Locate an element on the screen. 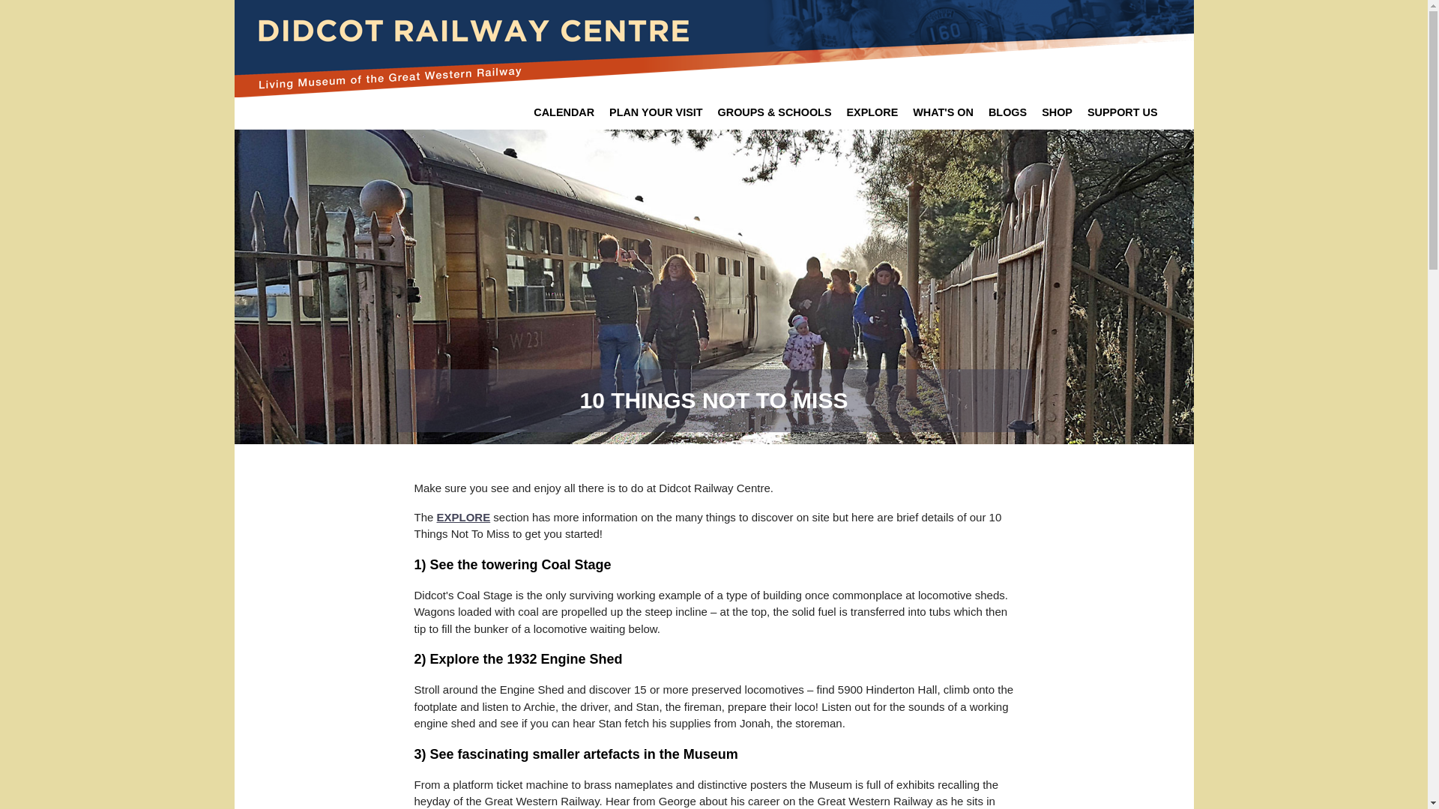 Image resolution: width=1439 pixels, height=809 pixels. EXPLORE is located at coordinates (463, 517).